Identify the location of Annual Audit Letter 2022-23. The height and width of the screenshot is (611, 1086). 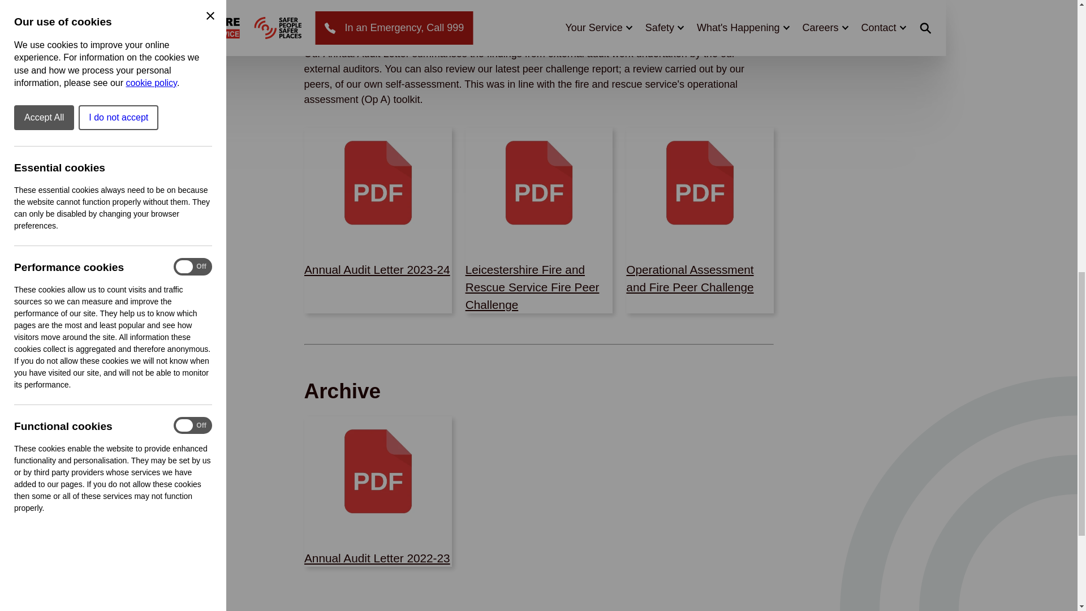
(377, 557).